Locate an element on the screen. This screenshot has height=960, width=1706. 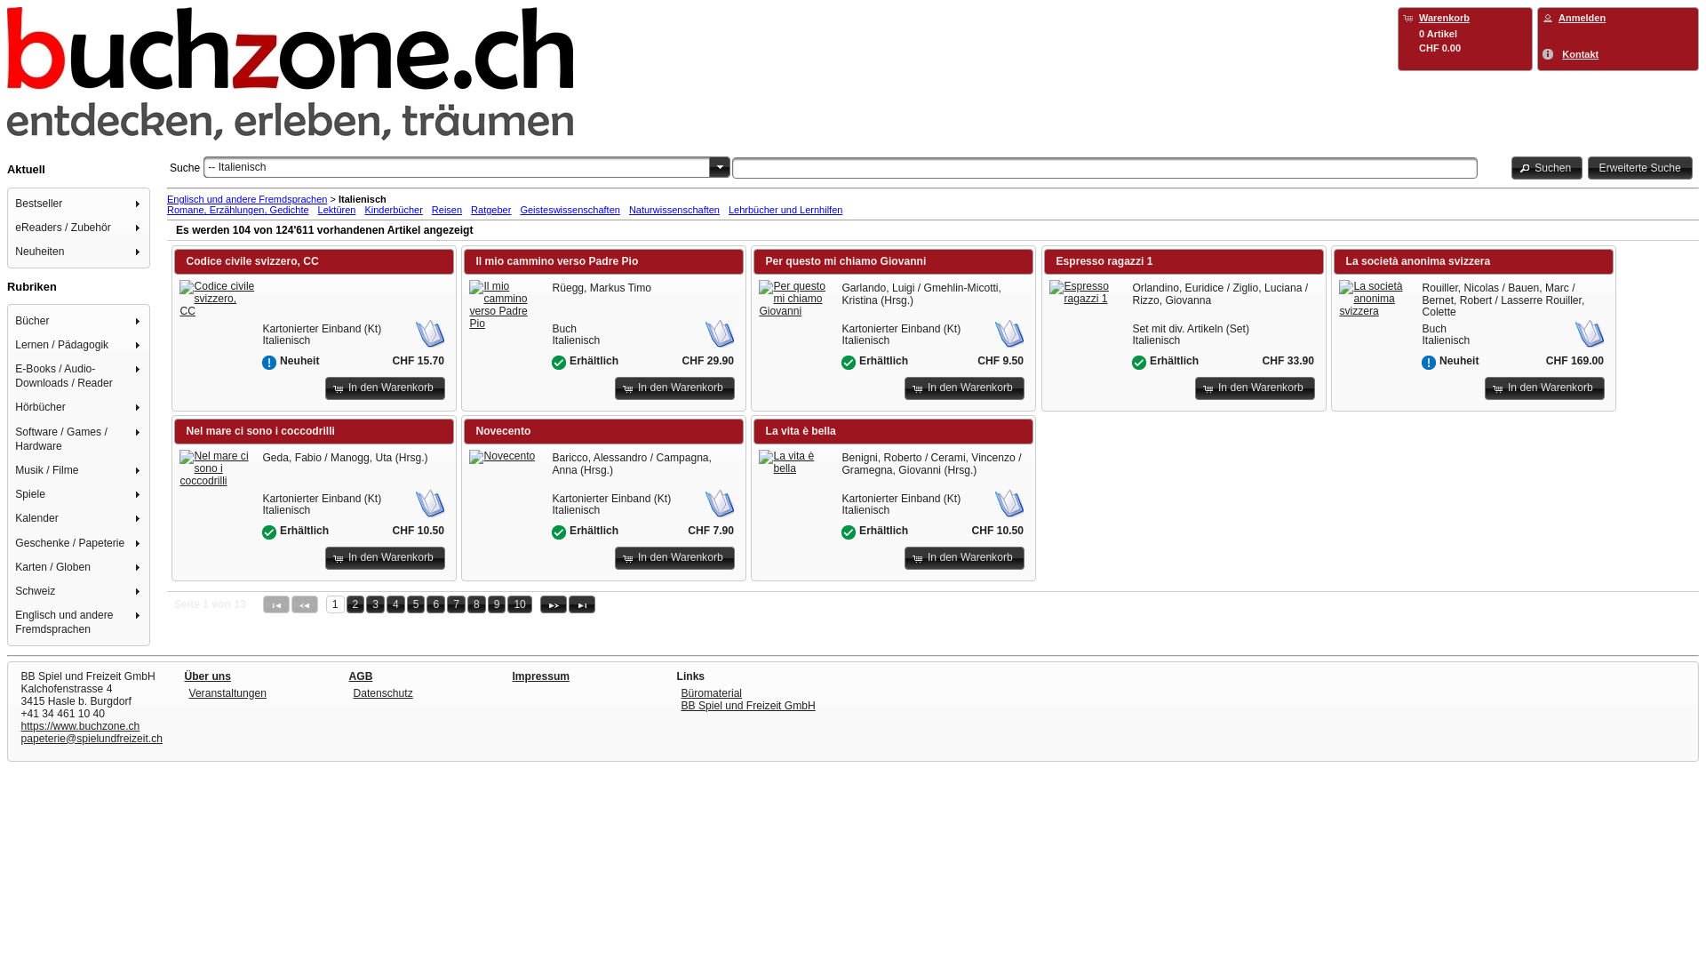
Buch is located at coordinates (1590, 333).